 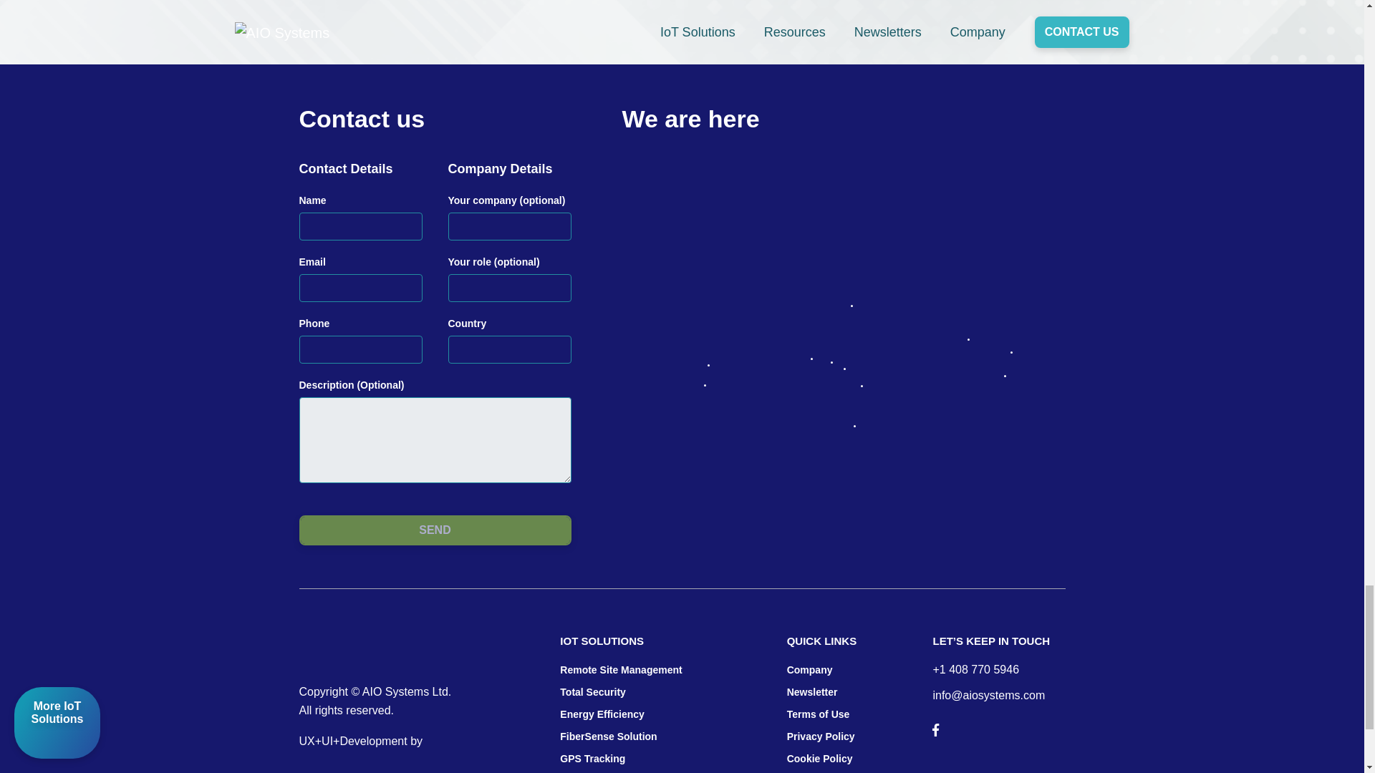 What do you see at coordinates (435, 530) in the screenshot?
I see `Send` at bounding box center [435, 530].